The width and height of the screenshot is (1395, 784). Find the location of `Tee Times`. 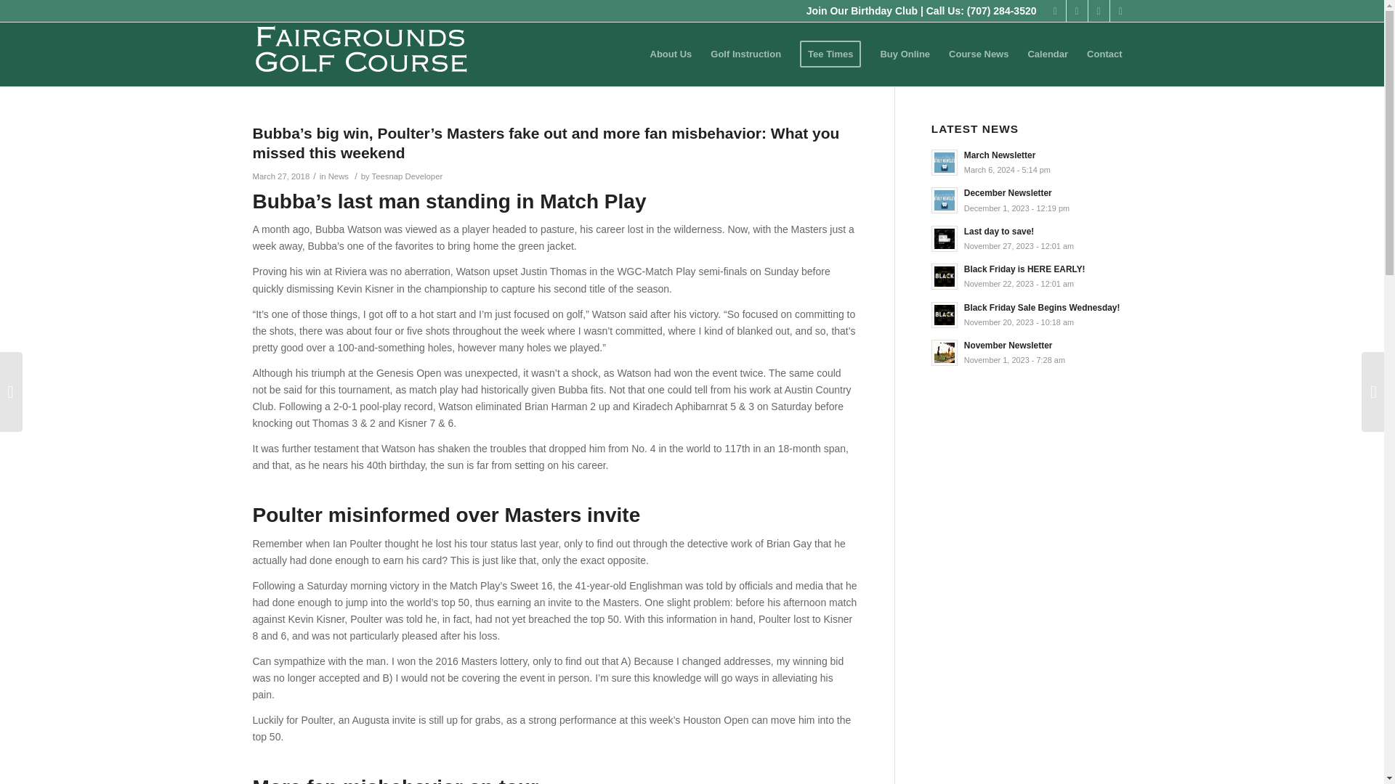

Tee Times is located at coordinates (671, 54).